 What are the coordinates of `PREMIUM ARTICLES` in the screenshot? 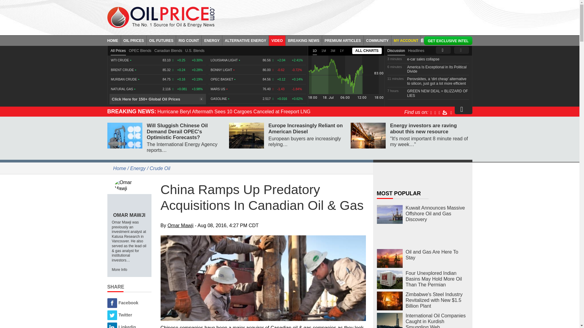 It's located at (343, 40).